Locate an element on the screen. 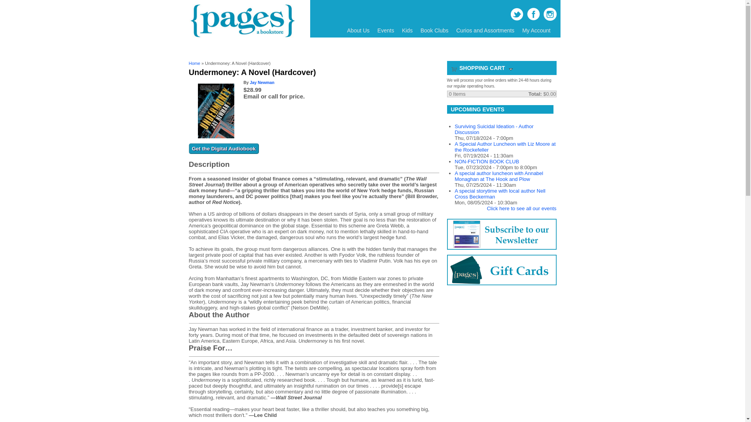 This screenshot has width=751, height=422. My Account is located at coordinates (536, 30).